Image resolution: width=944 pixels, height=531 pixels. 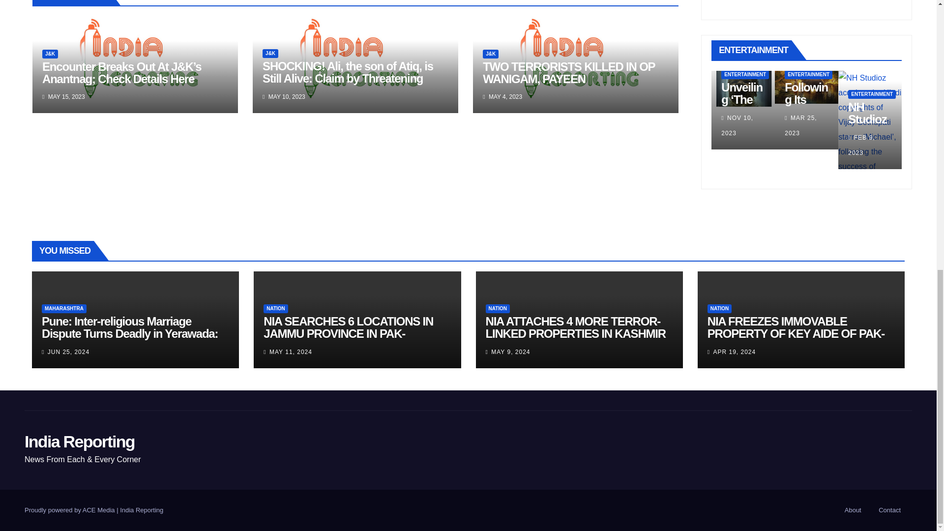 I want to click on Permalink to: TWO TERRORISTS KILLED IN OP WANIGAM, PAYEEN, so click(x=568, y=73).